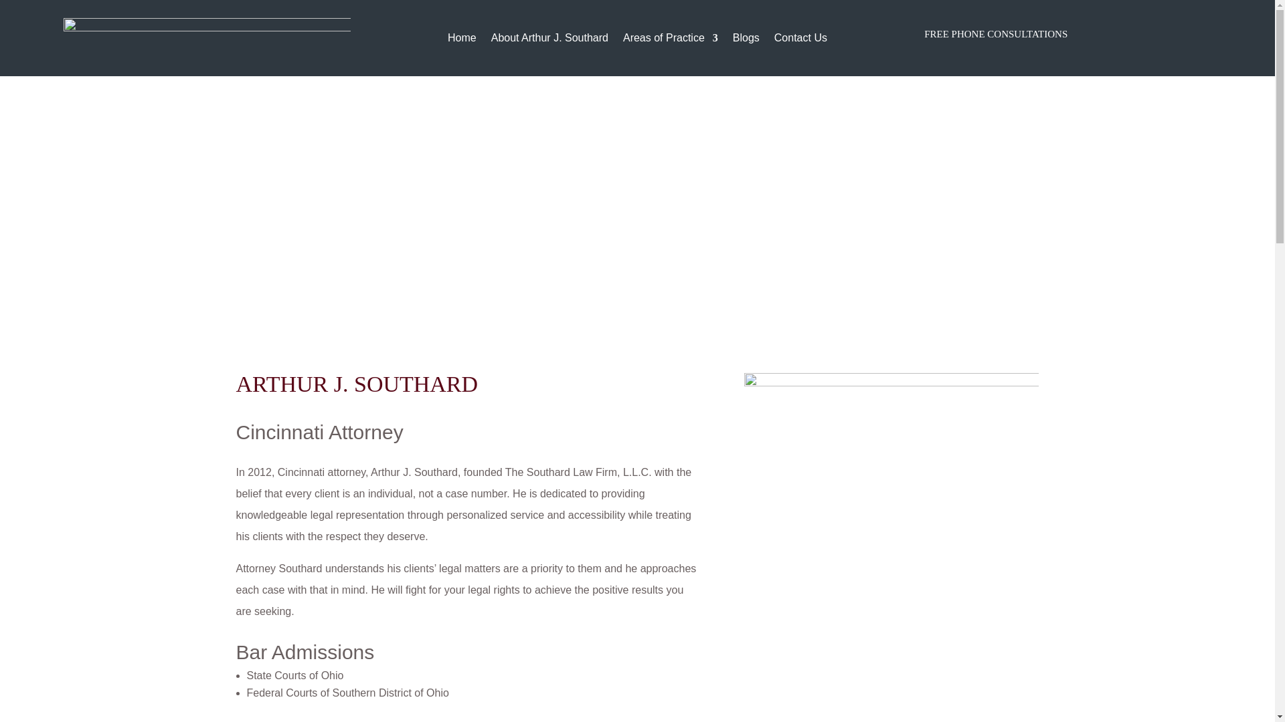 The image size is (1285, 722). What do you see at coordinates (462, 40) in the screenshot?
I see `Home` at bounding box center [462, 40].